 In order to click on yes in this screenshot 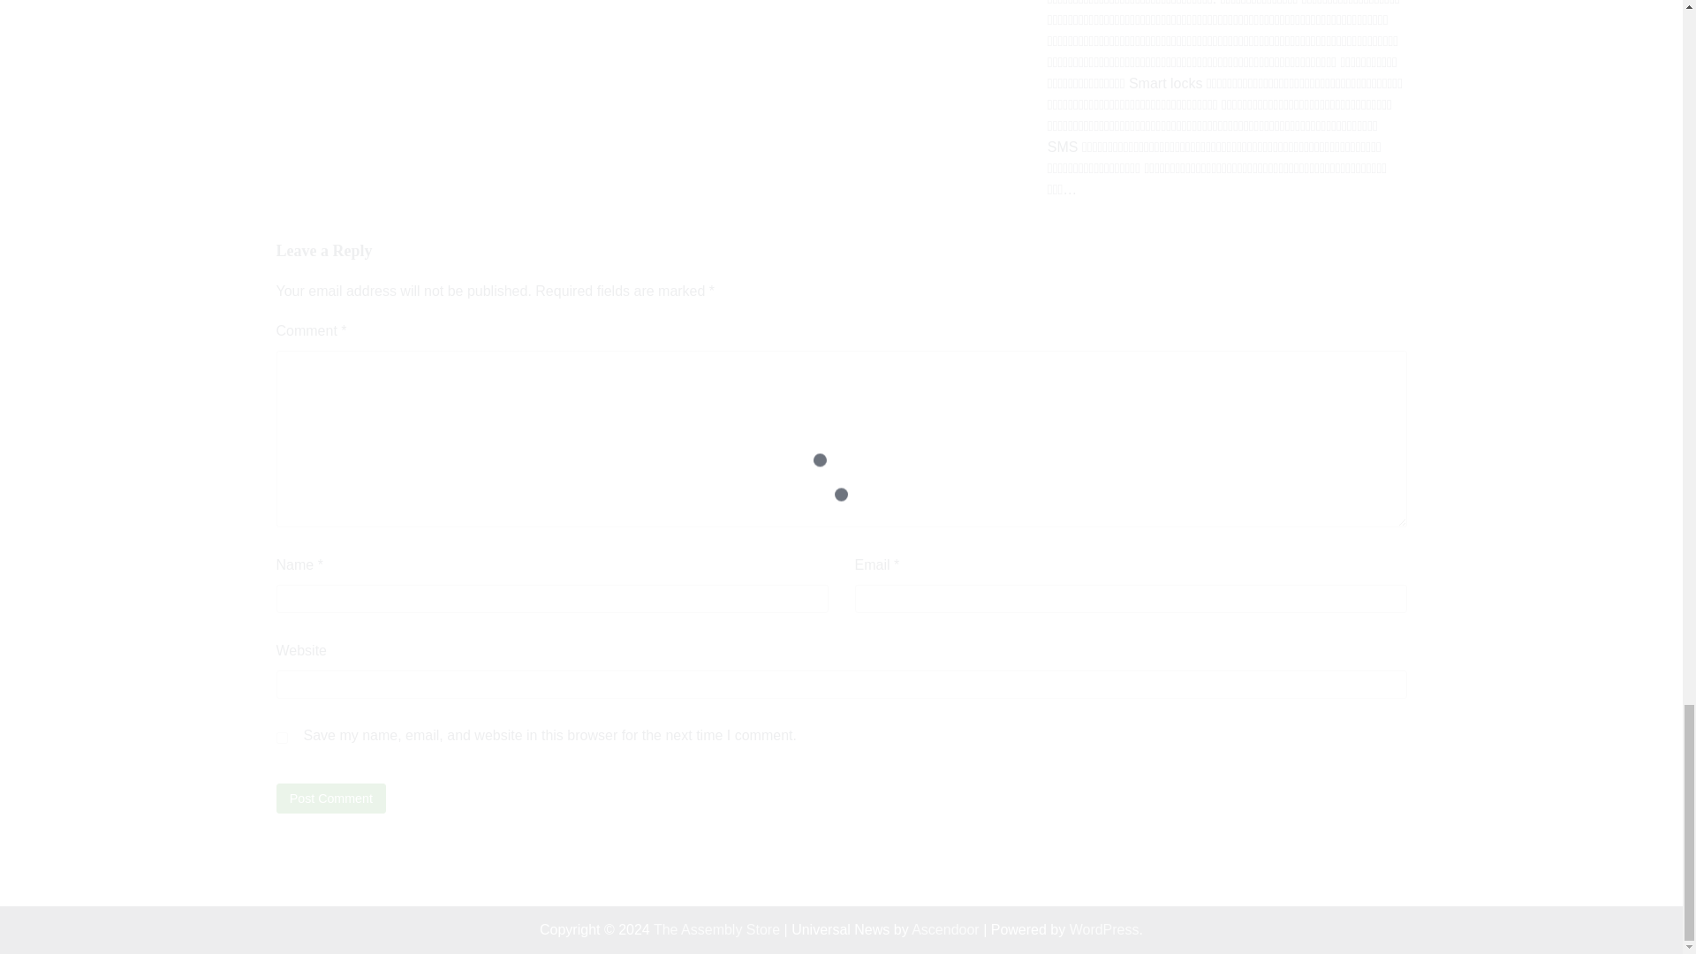, I will do `click(281, 738)`.